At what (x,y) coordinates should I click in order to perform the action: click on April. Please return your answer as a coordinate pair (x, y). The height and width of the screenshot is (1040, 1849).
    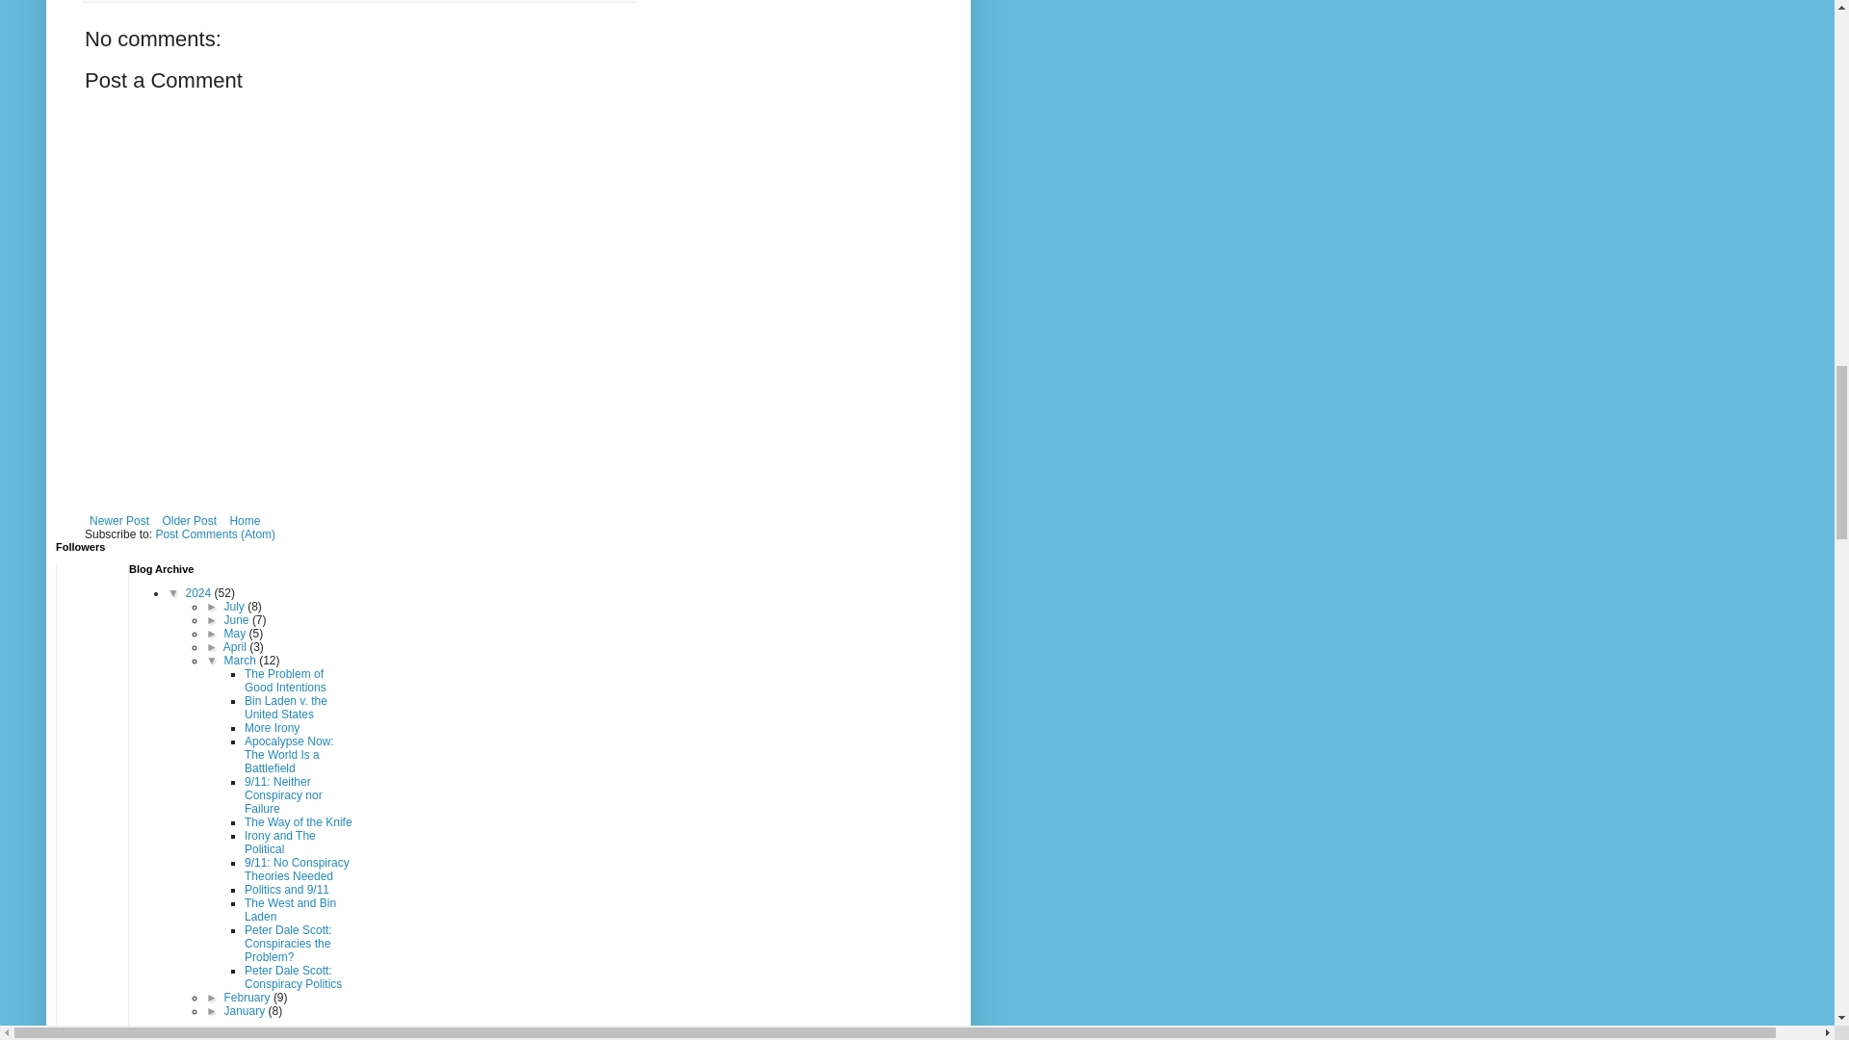
    Looking at the image, I should click on (237, 647).